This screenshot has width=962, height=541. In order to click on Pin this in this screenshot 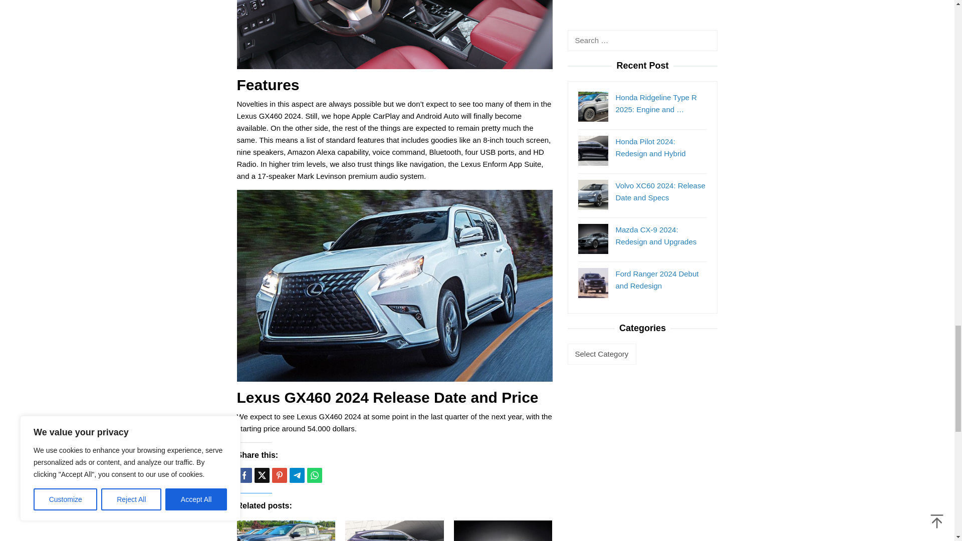, I will do `click(279, 475)`.